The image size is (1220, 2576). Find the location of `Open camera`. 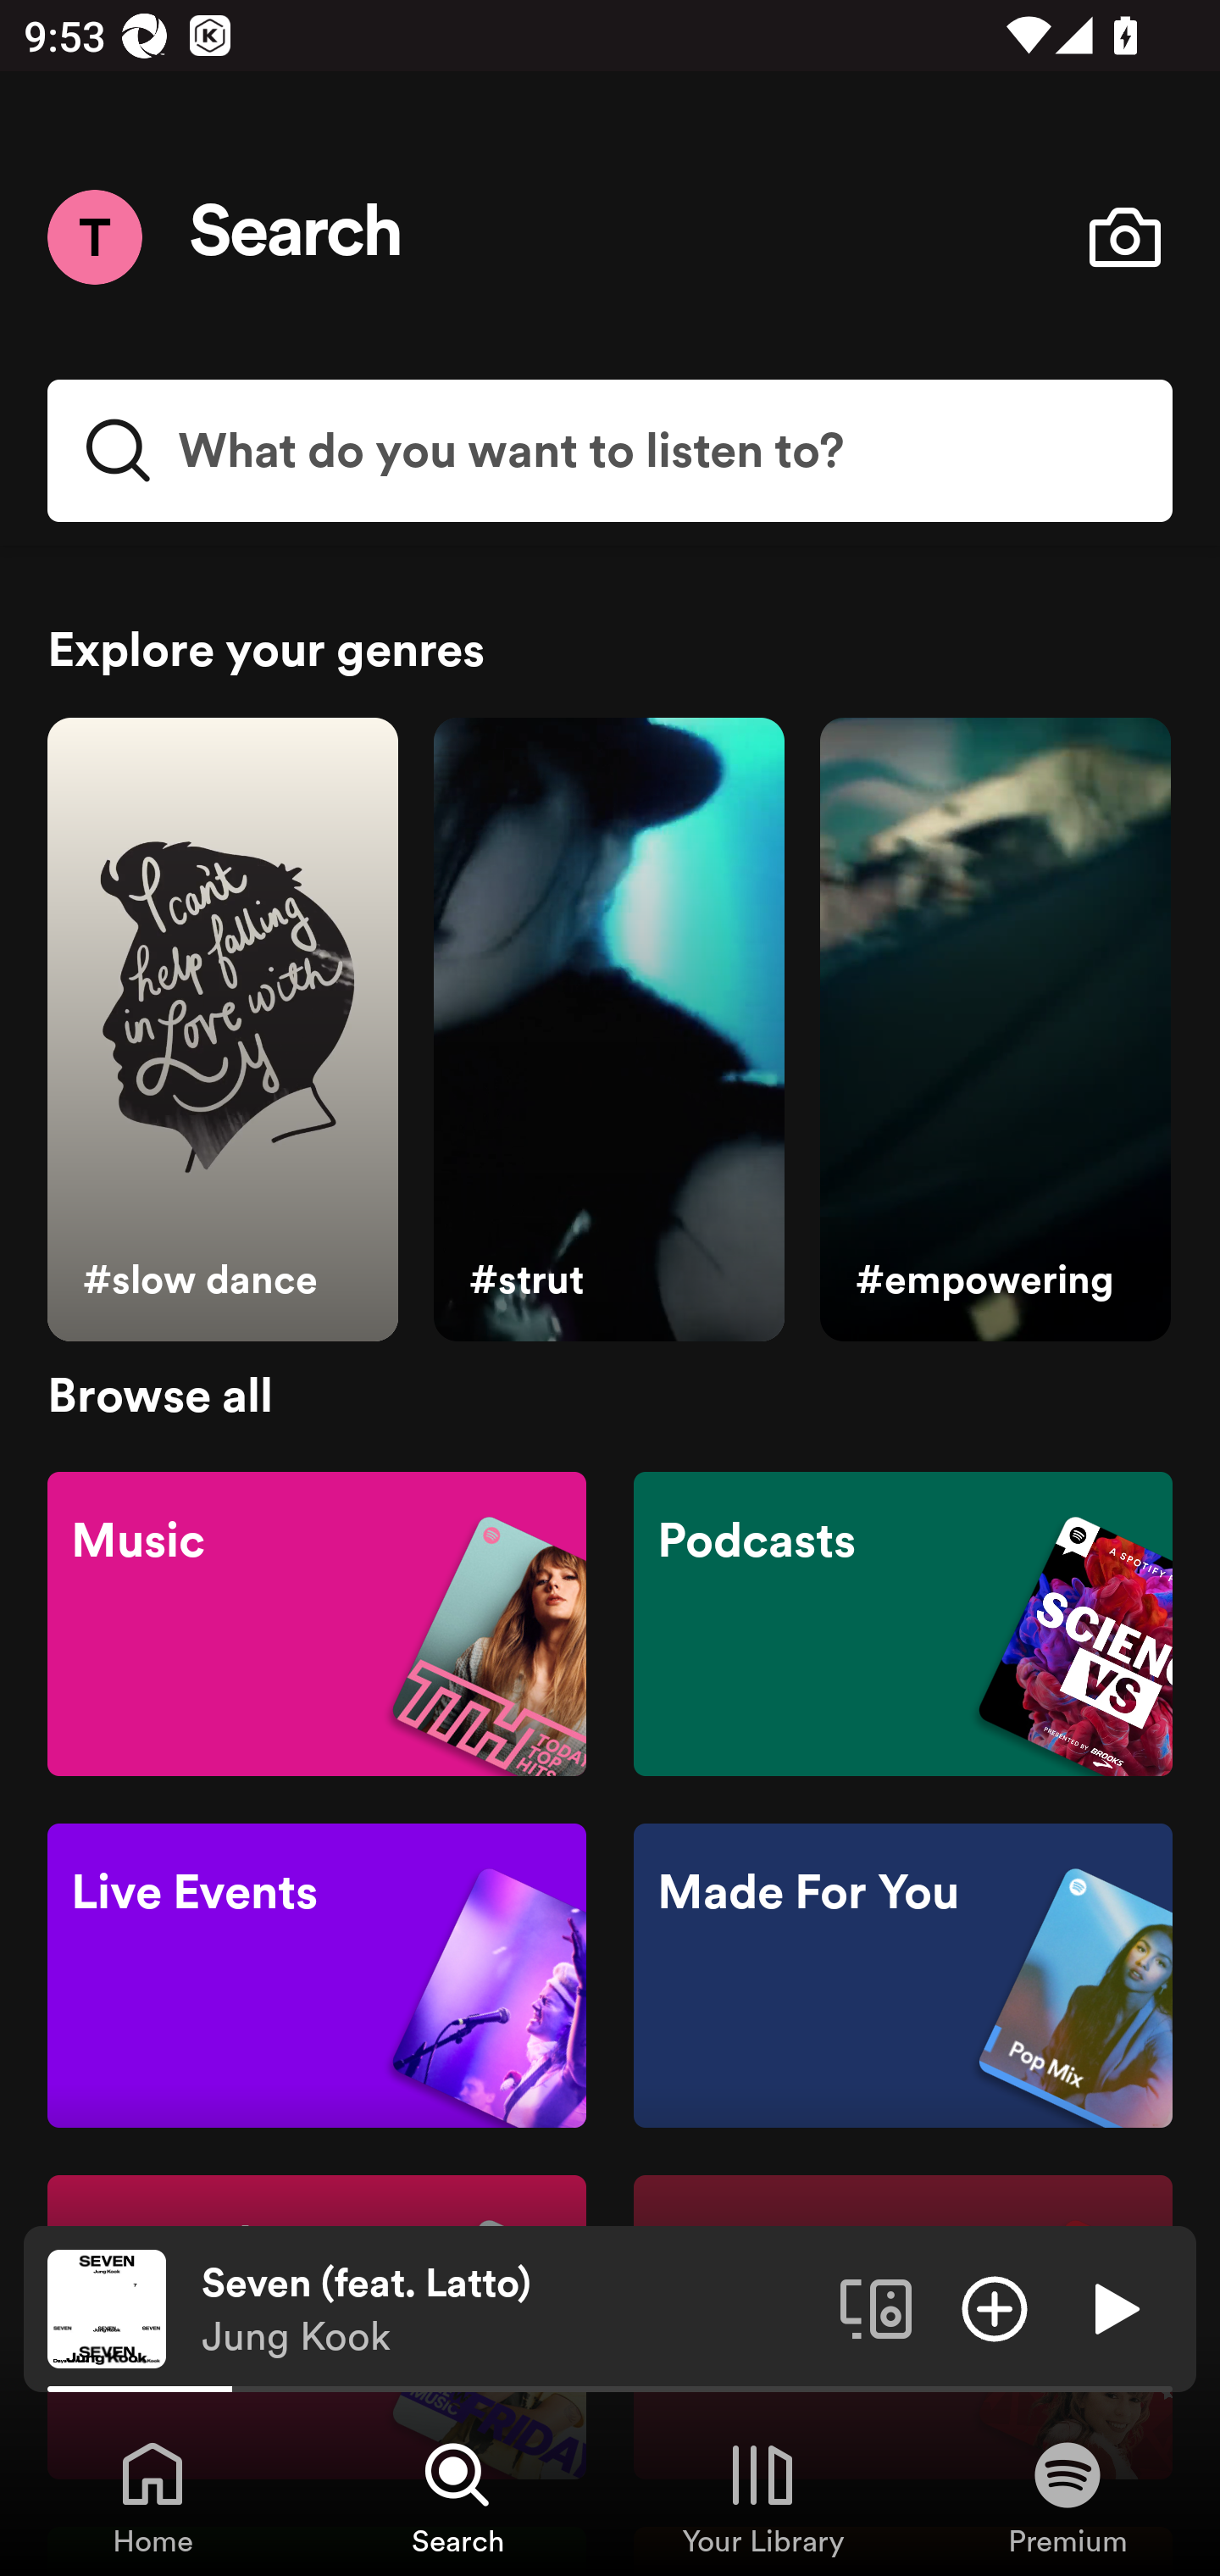

Open camera is located at coordinates (1124, 237).